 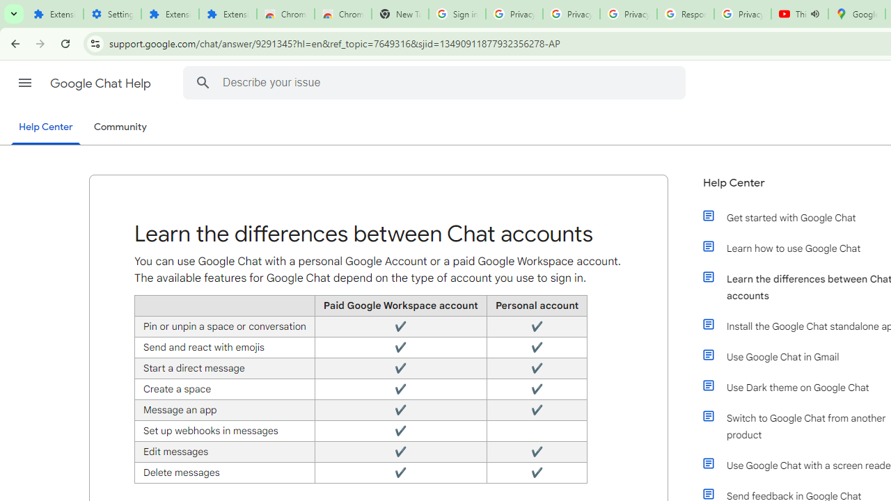 I want to click on Sign in - Google Accounts, so click(x=457, y=14).